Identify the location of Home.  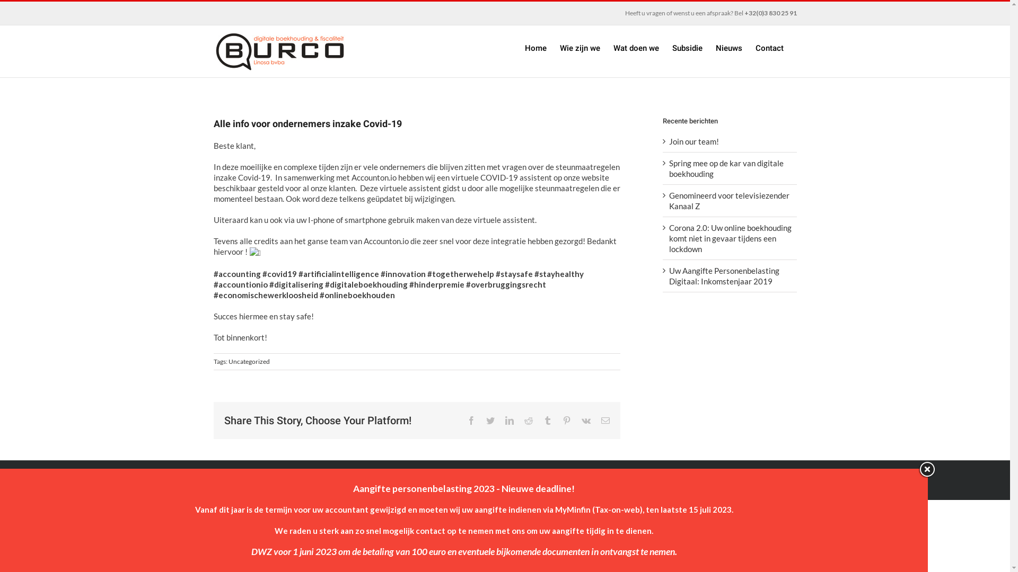
(536, 48).